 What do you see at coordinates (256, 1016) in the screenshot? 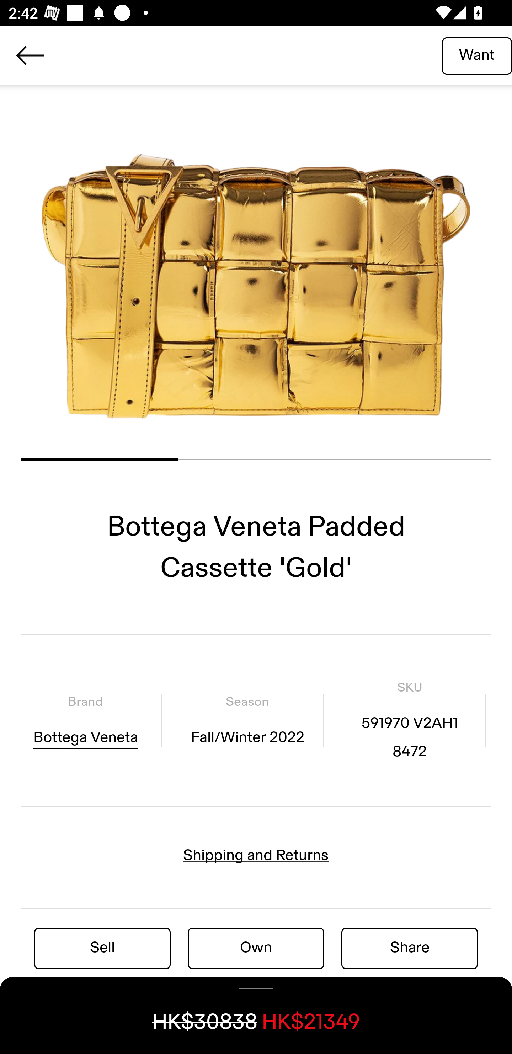
I see `HK$30838 HK$21349` at bounding box center [256, 1016].